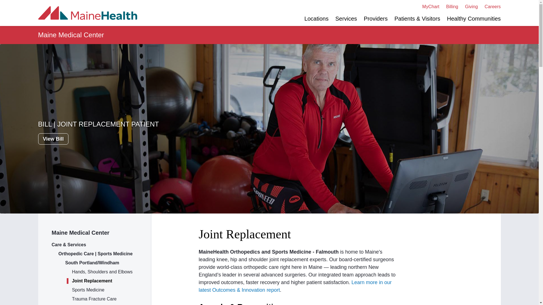  What do you see at coordinates (376, 19) in the screenshot?
I see `Providers` at bounding box center [376, 19].